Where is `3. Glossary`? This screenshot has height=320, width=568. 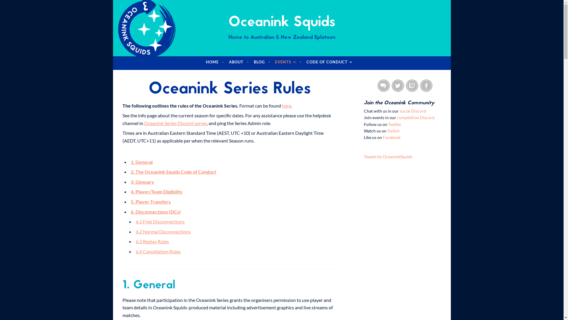 3. Glossary is located at coordinates (143, 182).